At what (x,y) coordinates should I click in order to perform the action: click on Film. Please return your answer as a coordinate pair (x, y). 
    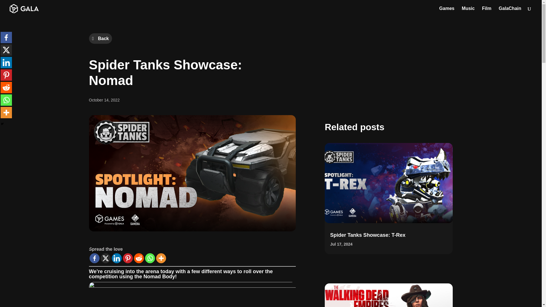
    Looking at the image, I should click on (487, 12).